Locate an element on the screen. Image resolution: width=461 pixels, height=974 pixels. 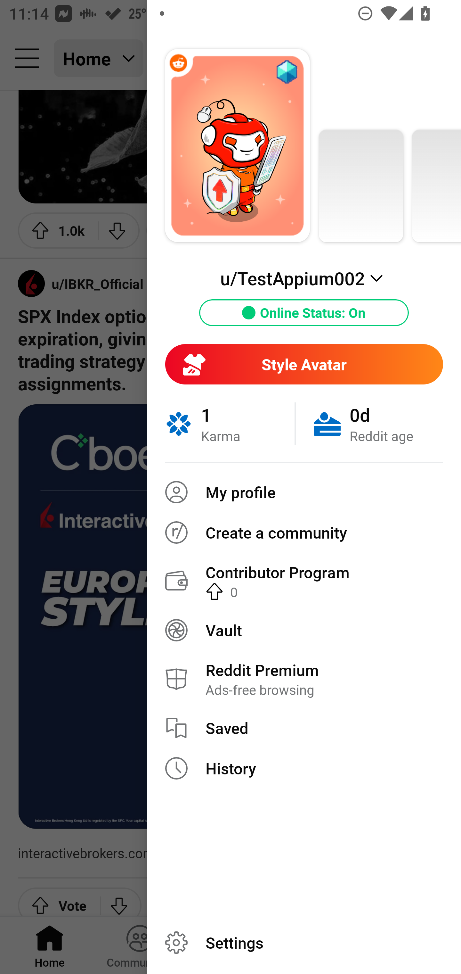
Vault is located at coordinates (304, 630).